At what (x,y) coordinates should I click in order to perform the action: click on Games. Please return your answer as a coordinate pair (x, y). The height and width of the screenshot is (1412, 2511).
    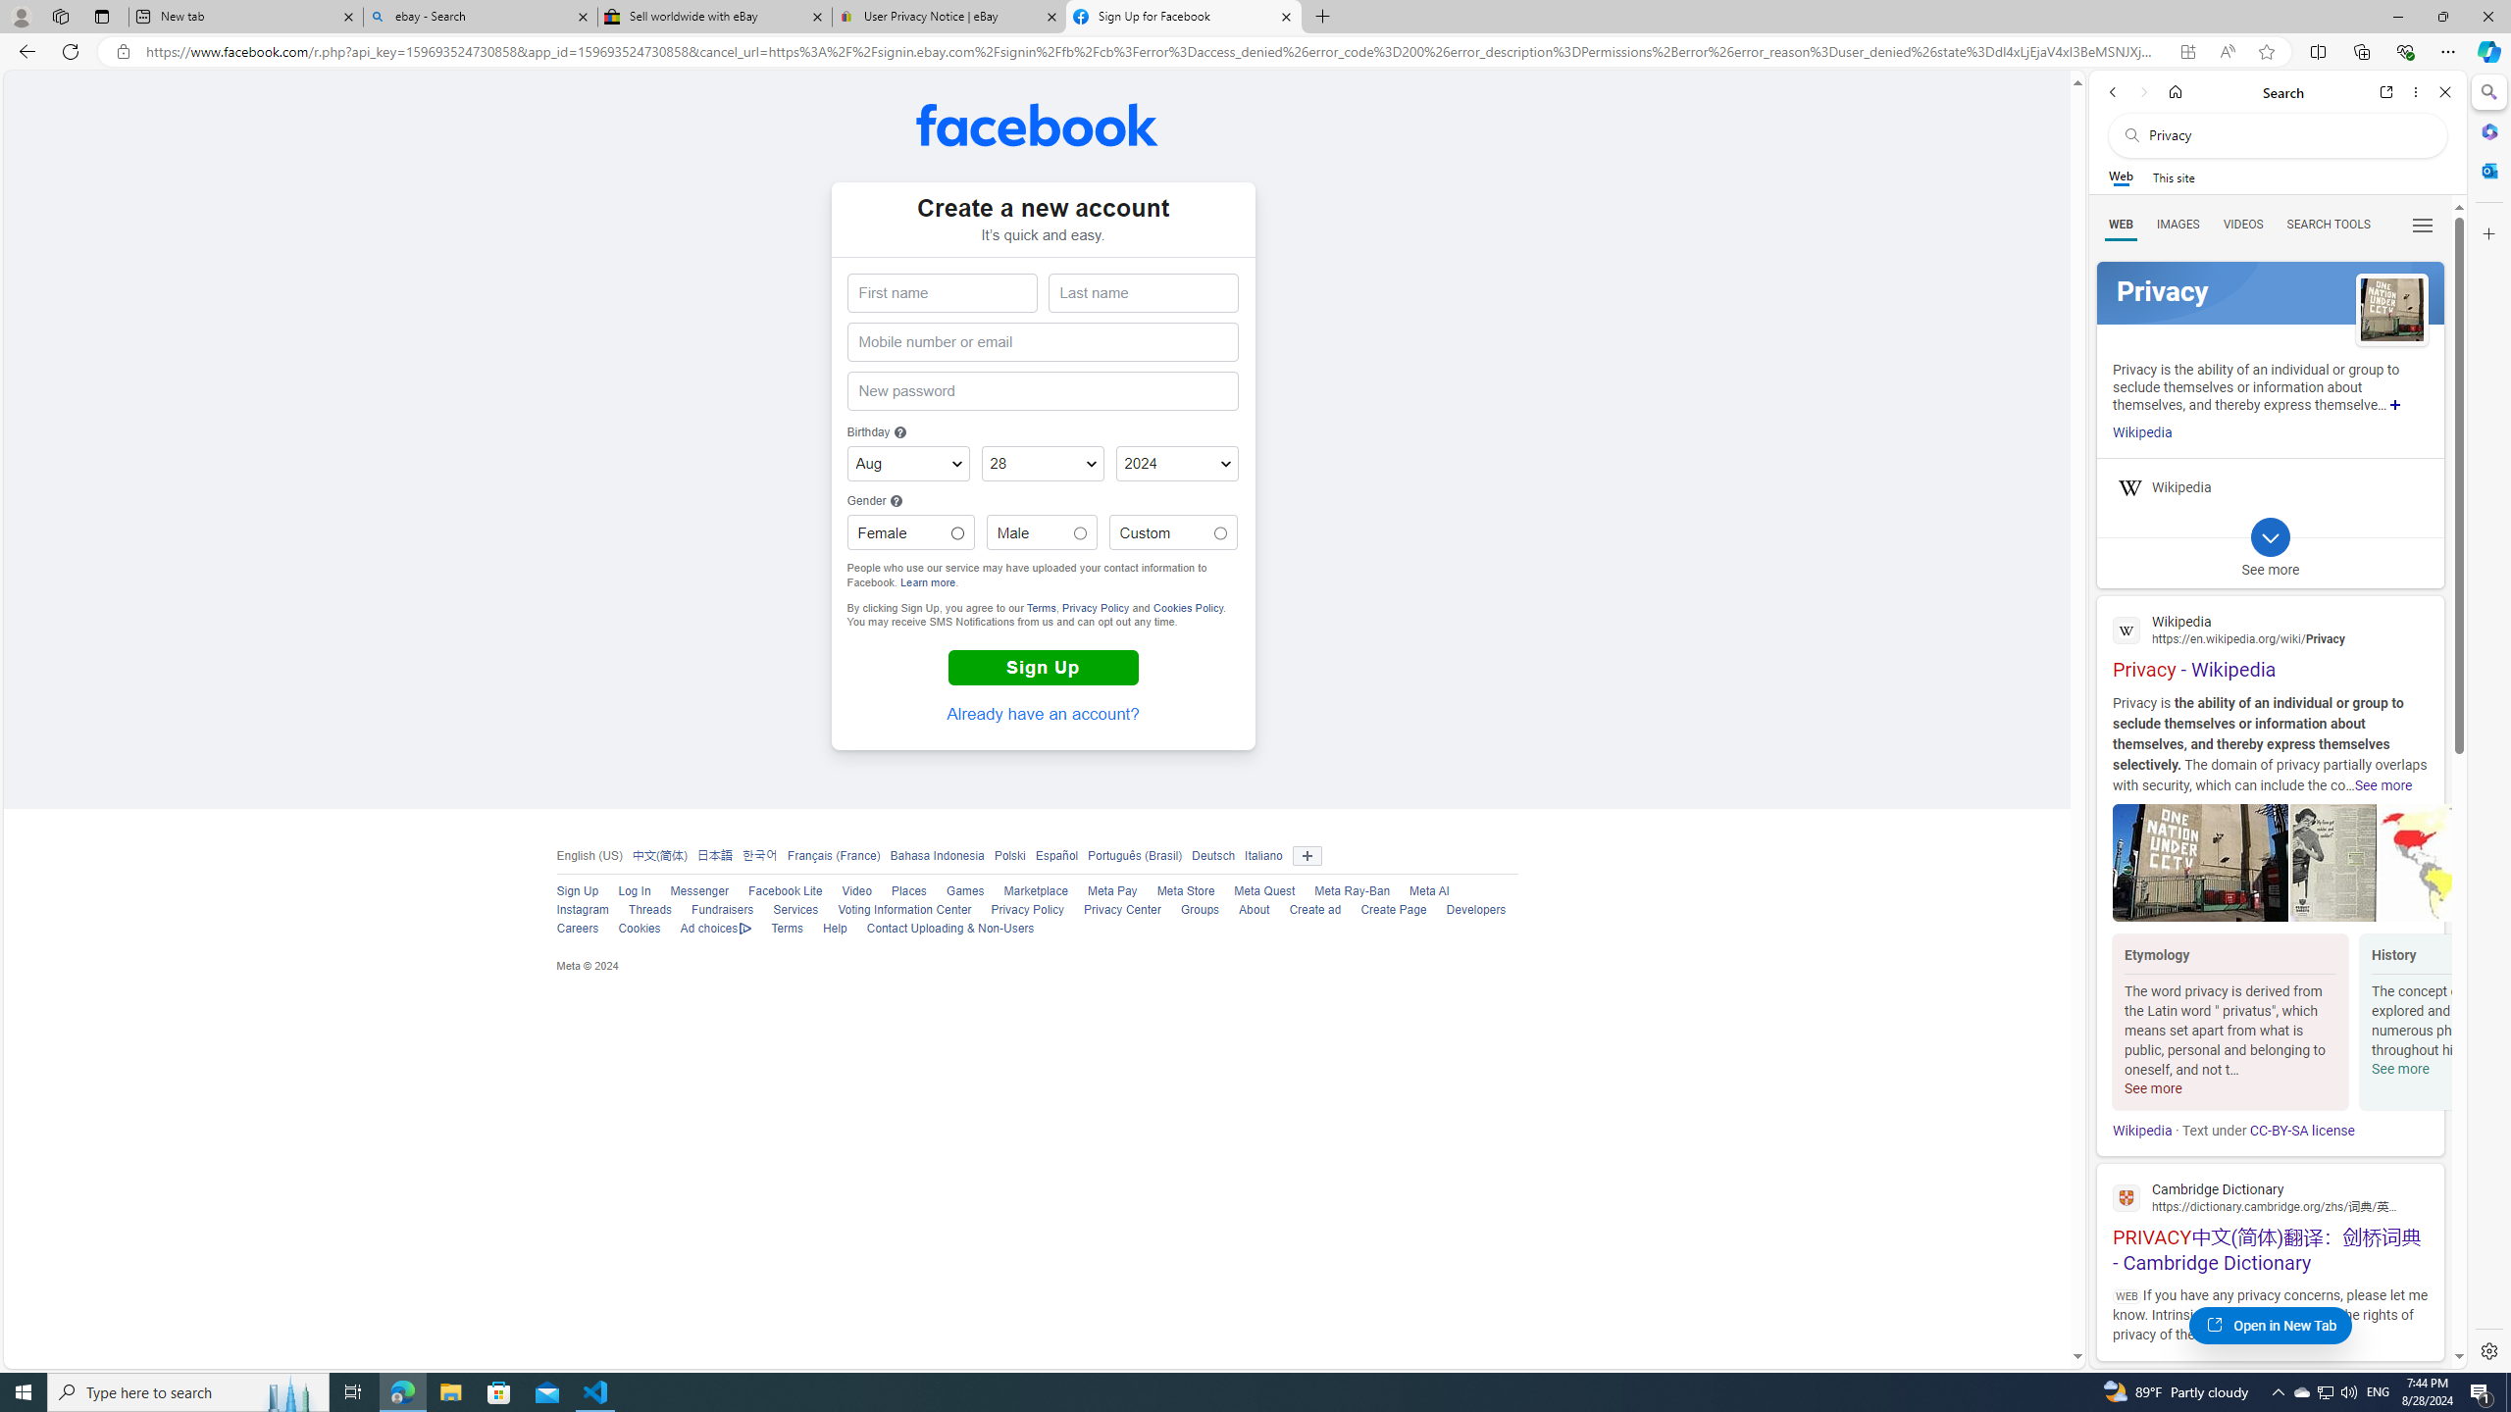
    Looking at the image, I should click on (955, 892).